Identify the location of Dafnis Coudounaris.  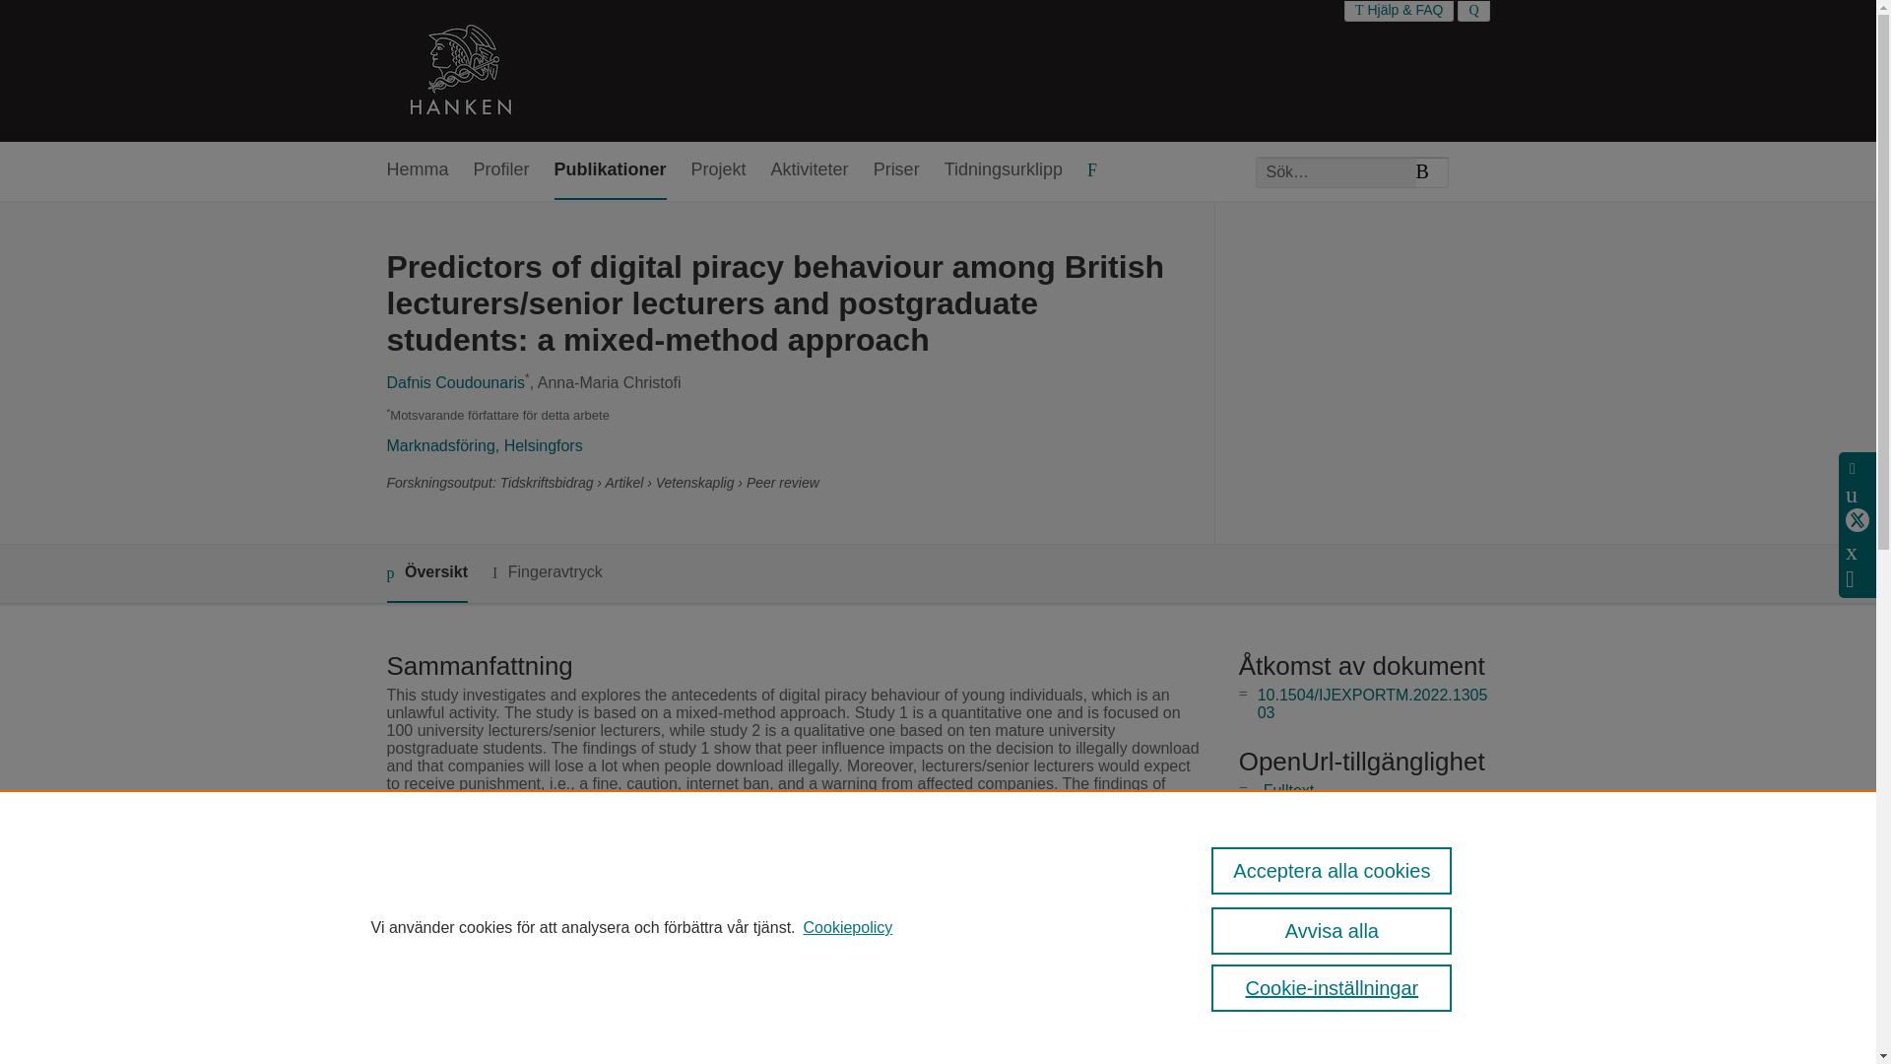
(455, 382).